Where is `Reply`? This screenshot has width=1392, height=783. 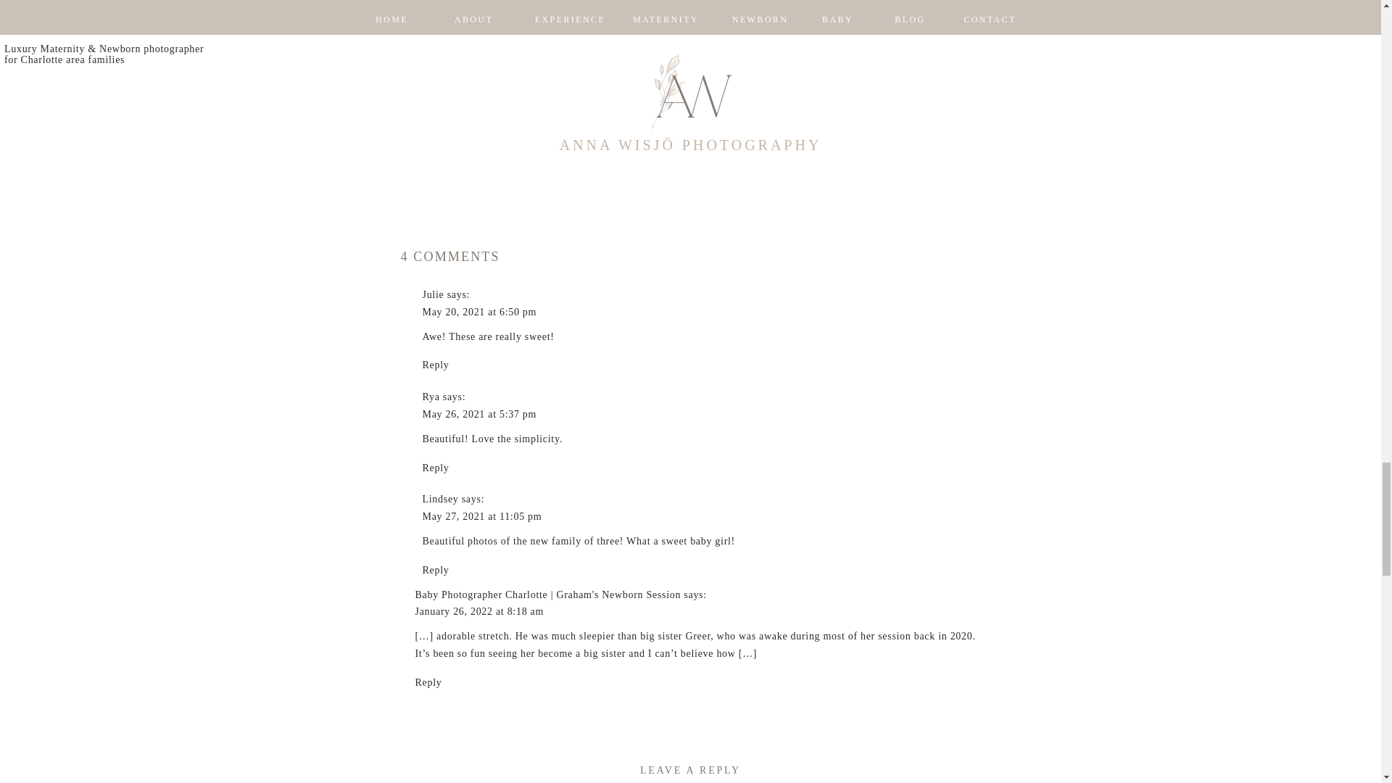 Reply is located at coordinates (428, 683).